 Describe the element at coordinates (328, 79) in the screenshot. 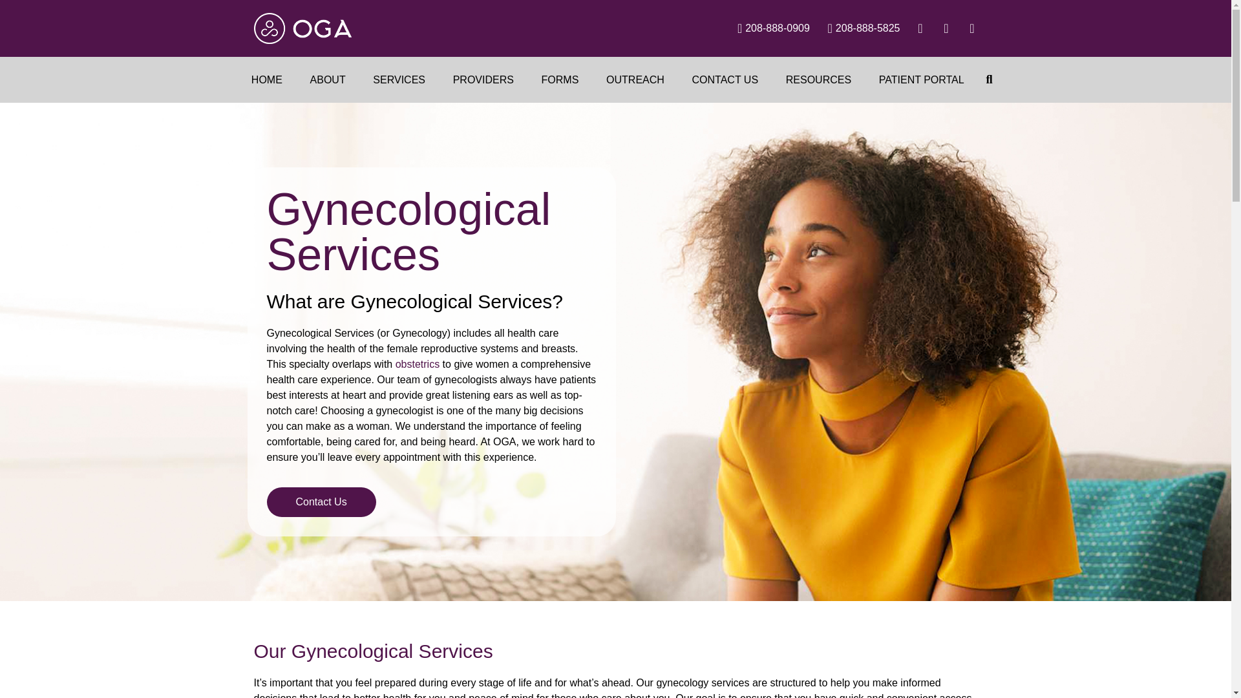

I see `ABOUT` at that location.